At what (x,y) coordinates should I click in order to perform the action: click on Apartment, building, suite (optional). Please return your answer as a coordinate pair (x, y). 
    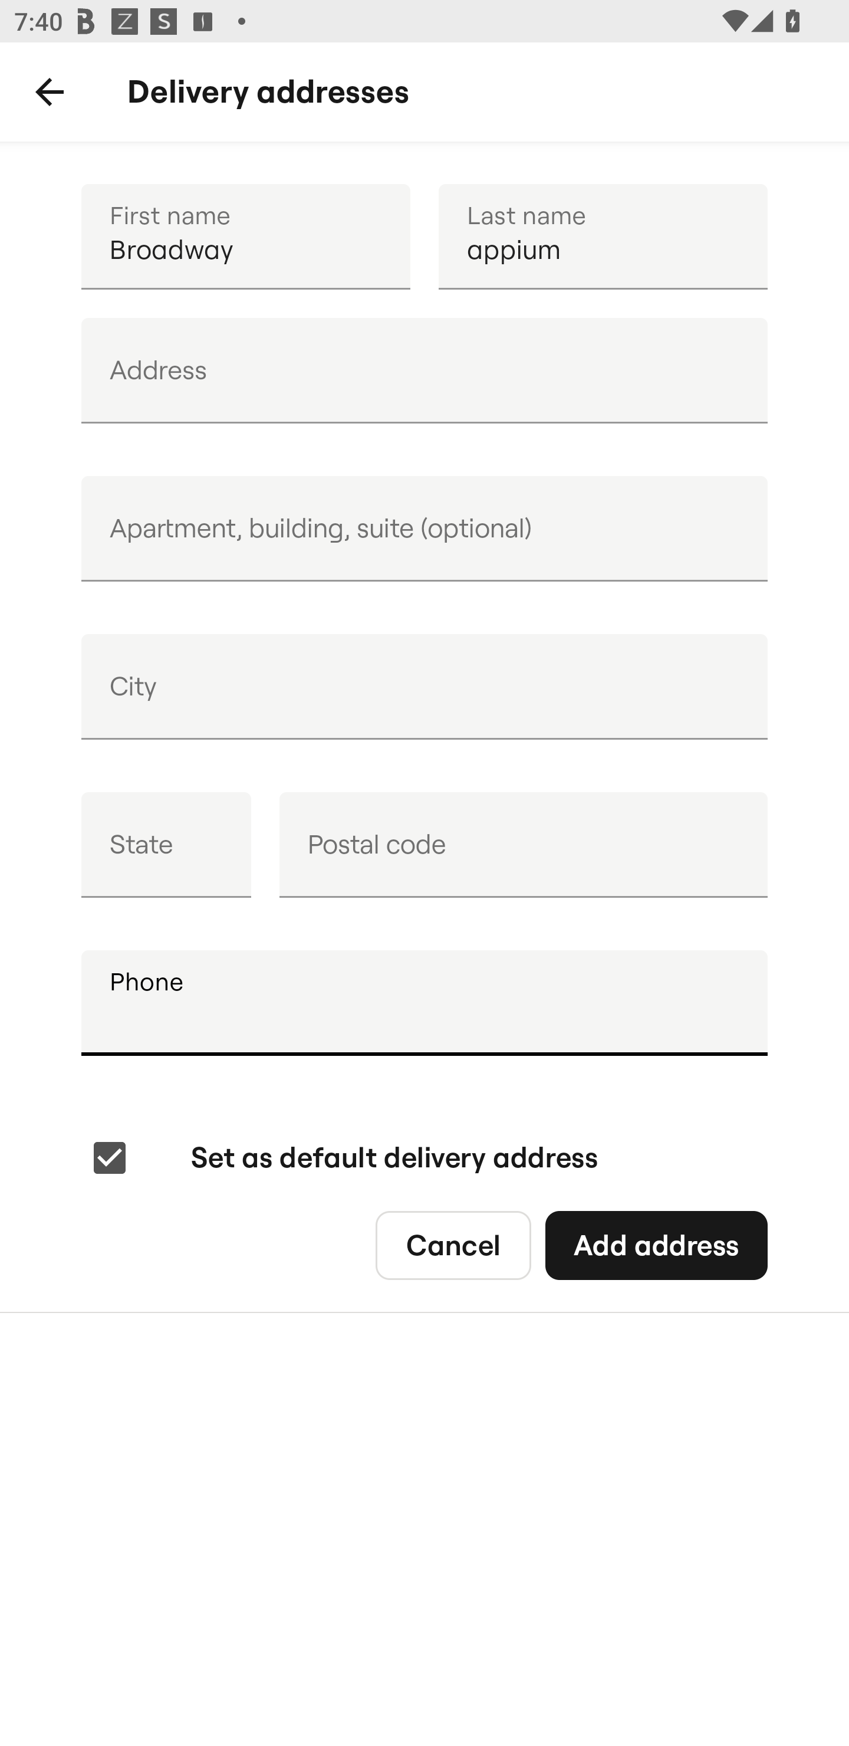
    Looking at the image, I should click on (424, 529).